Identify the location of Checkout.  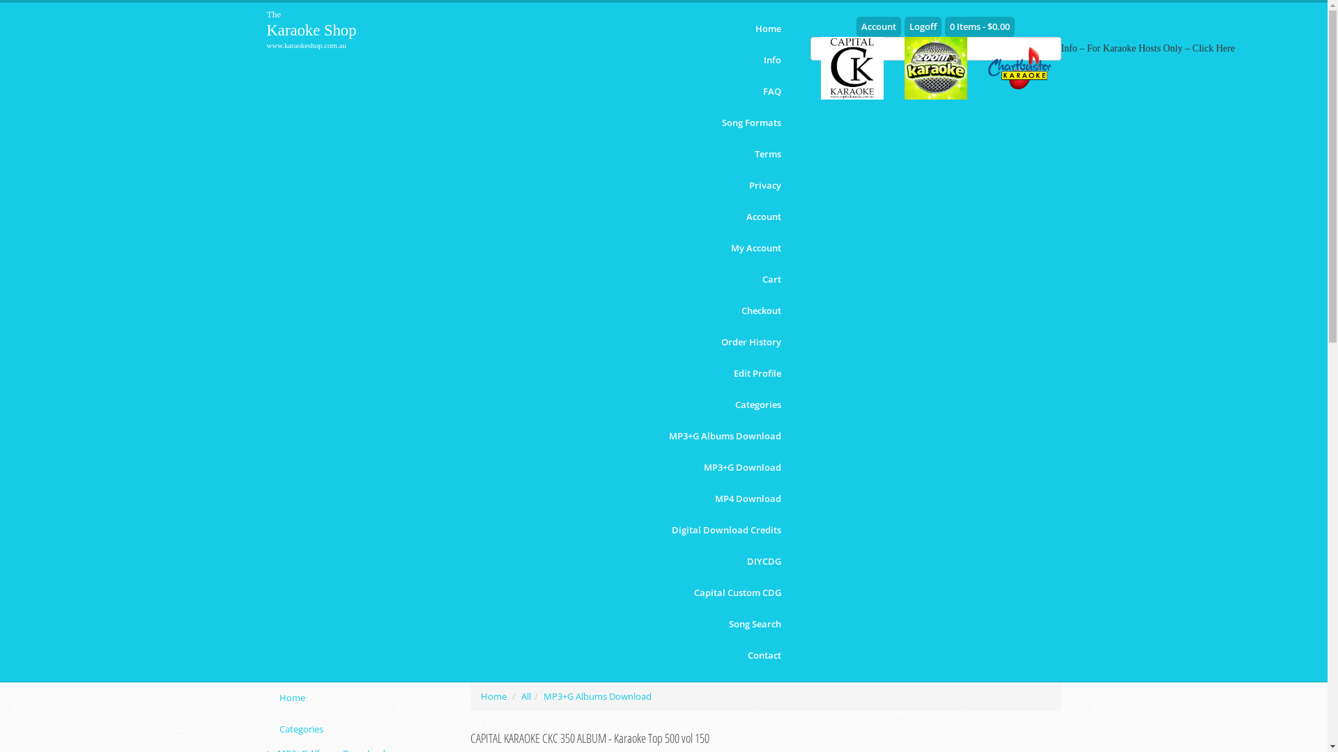
(761, 311).